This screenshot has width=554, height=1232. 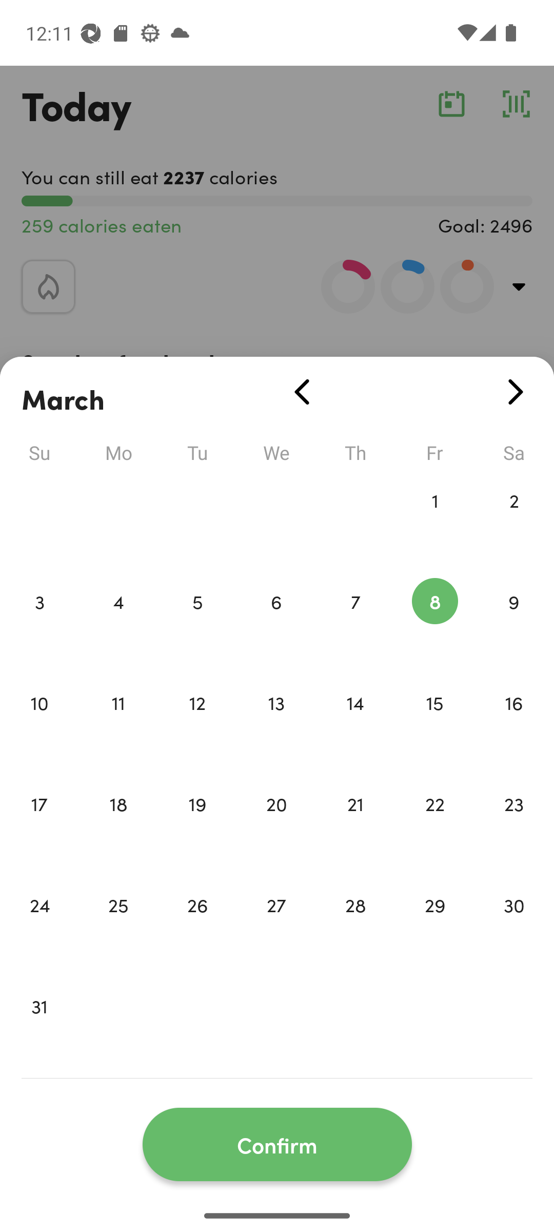 What do you see at coordinates (276, 926) in the screenshot?
I see `27` at bounding box center [276, 926].